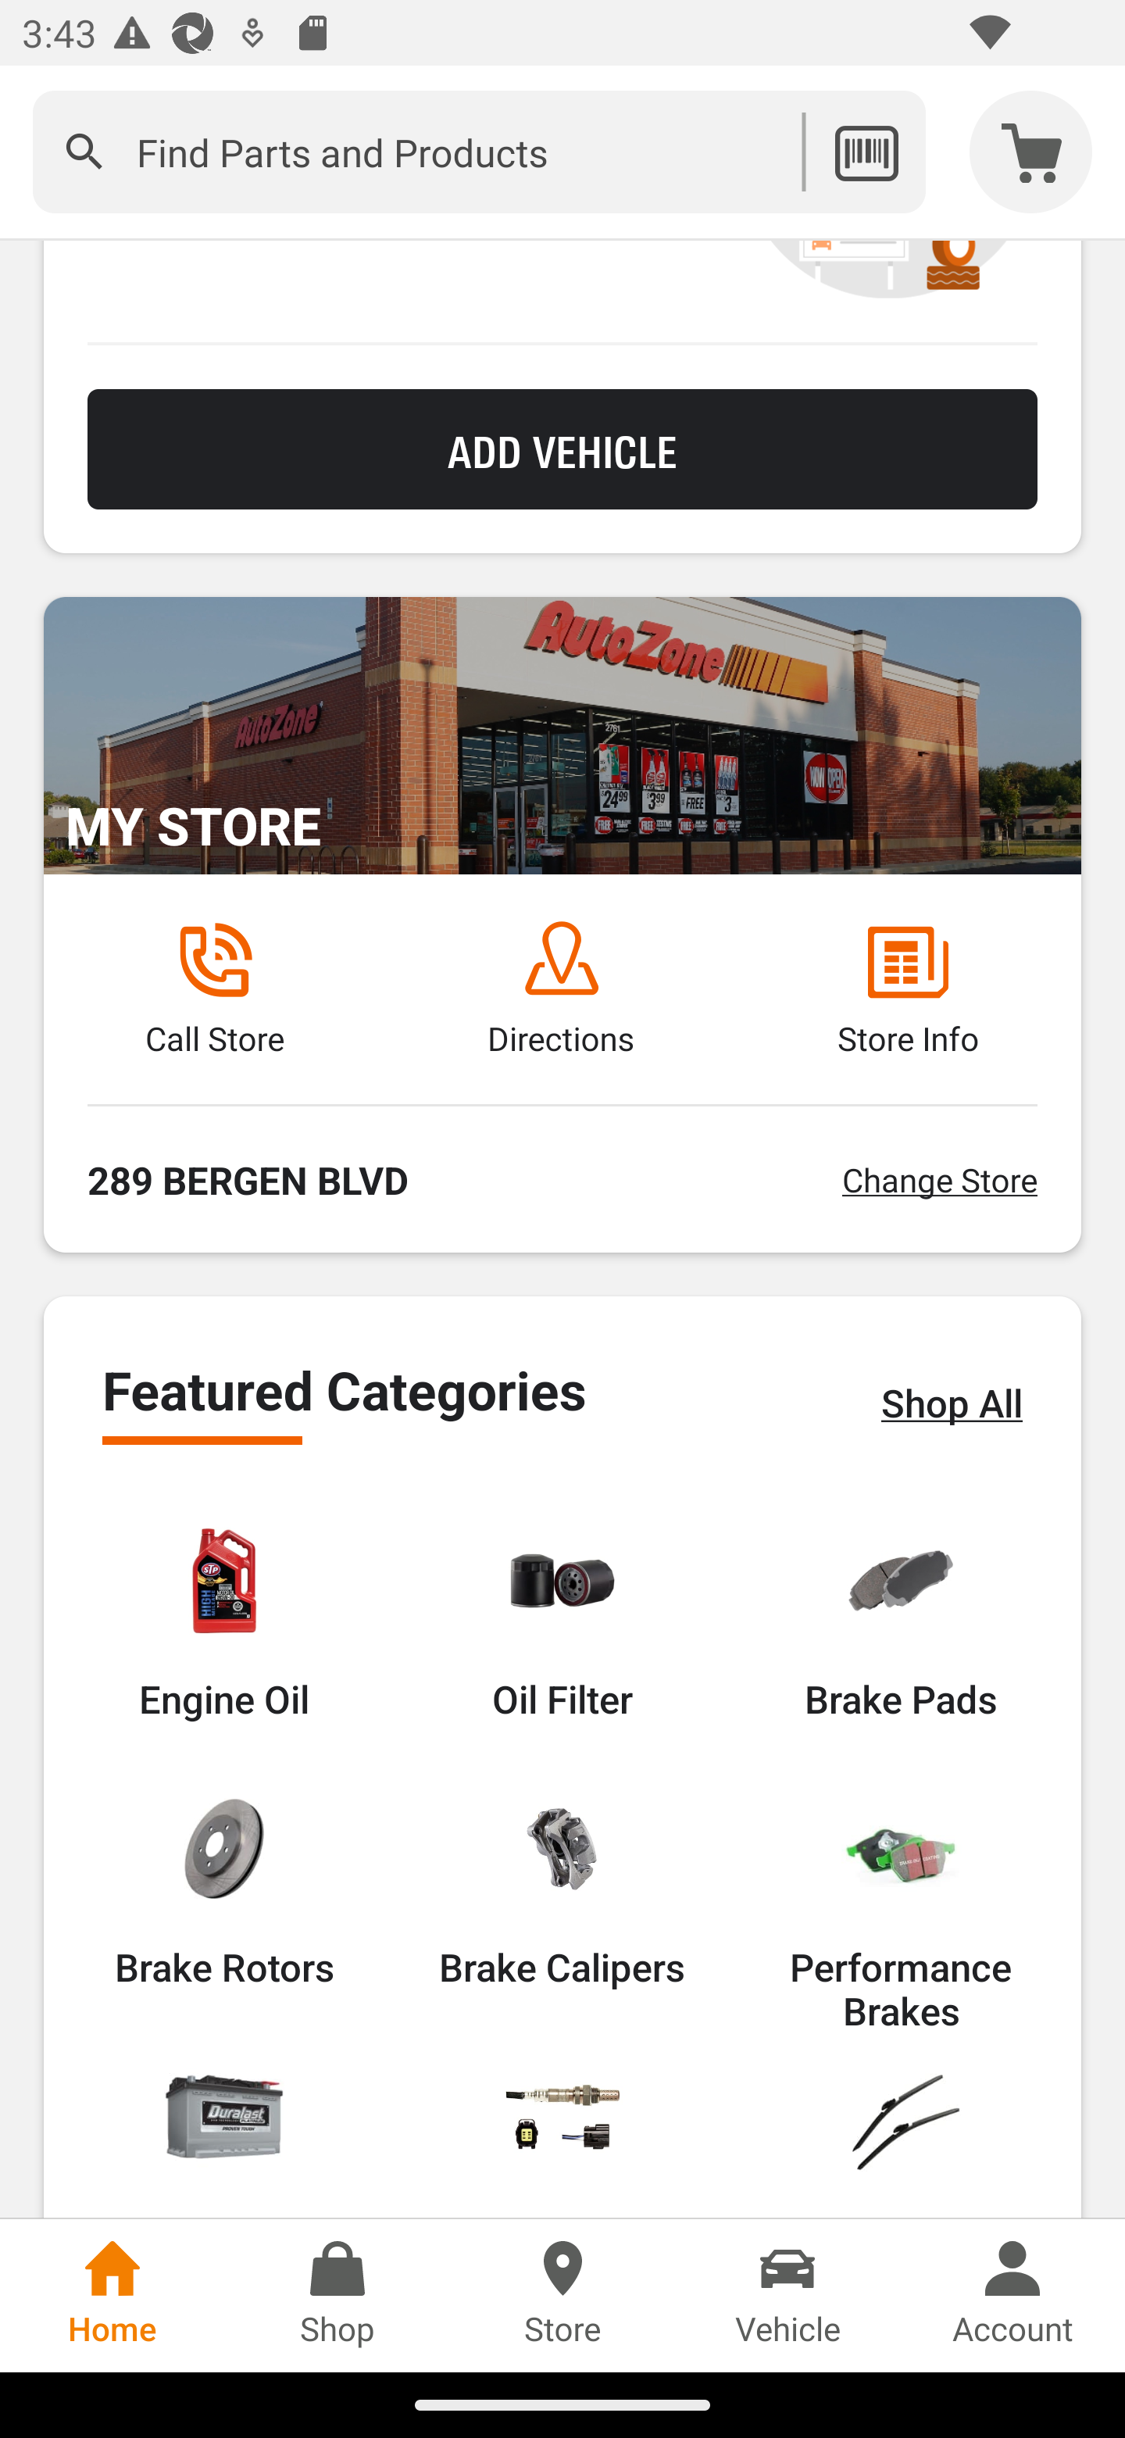 Image resolution: width=1125 pixels, height=2438 pixels. Describe the element at coordinates (562, 2295) in the screenshot. I see `Store` at that location.